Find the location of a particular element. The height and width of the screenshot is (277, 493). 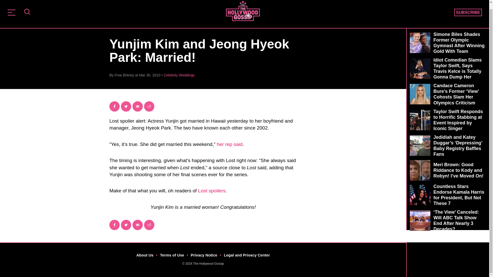

Share on Facebook is located at coordinates (115, 106).